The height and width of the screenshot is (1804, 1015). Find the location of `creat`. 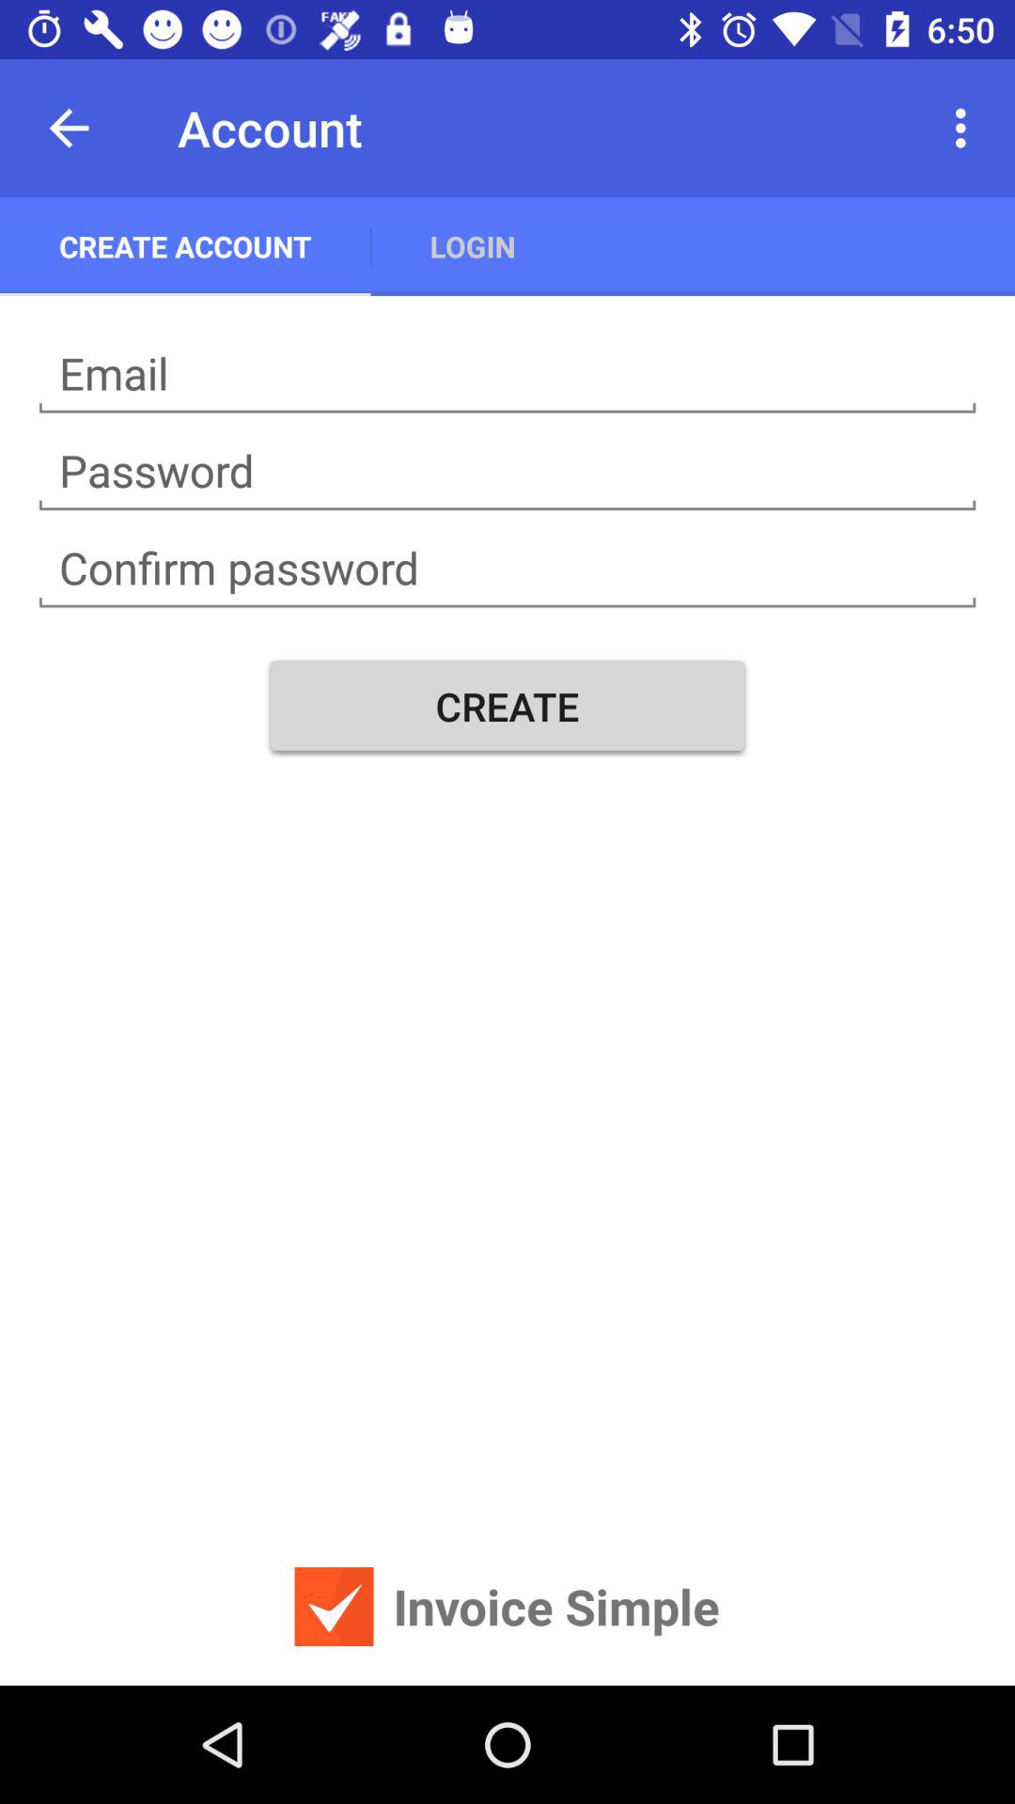

creat is located at coordinates (507, 374).